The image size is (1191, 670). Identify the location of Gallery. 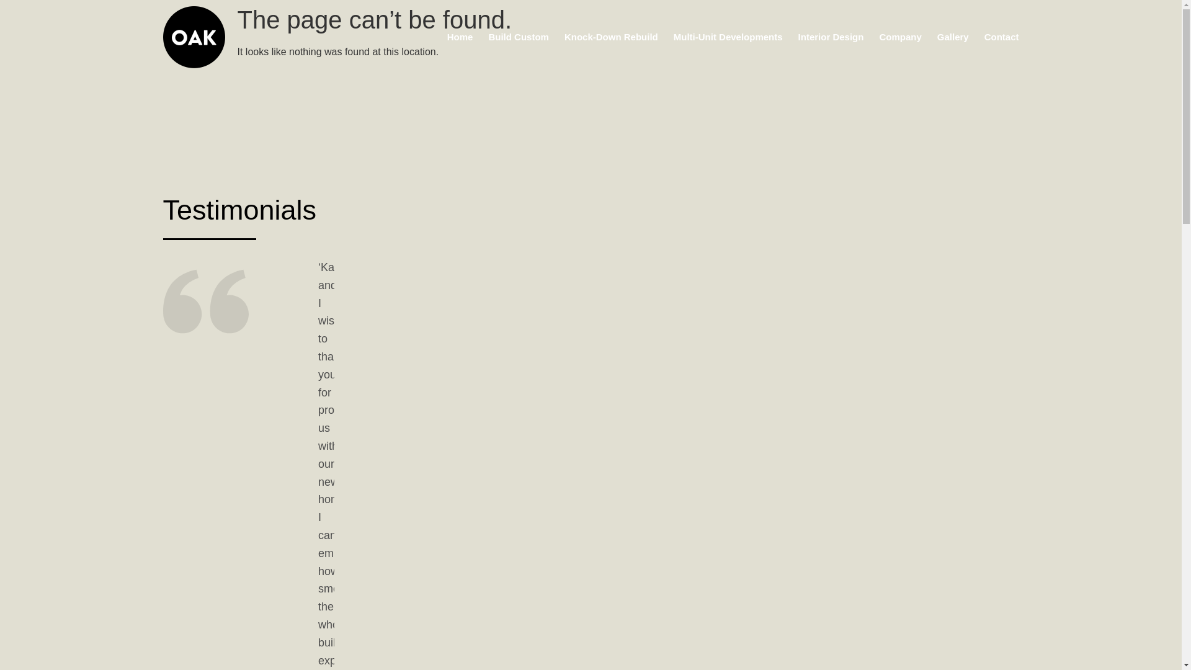
(953, 37).